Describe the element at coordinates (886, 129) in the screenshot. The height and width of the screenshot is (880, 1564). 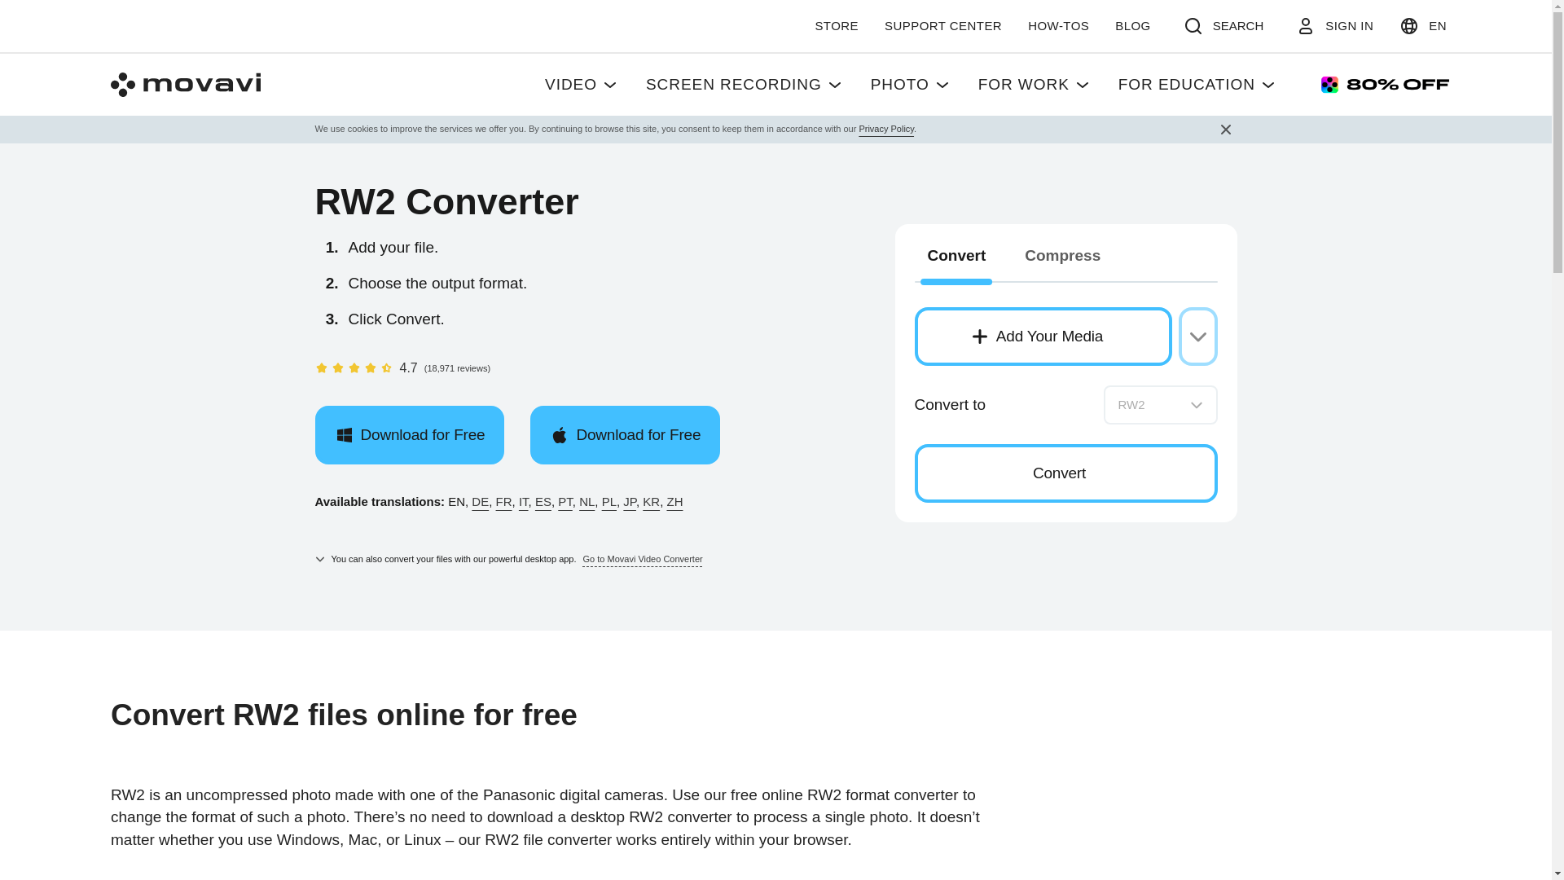
I see `JP` at that location.